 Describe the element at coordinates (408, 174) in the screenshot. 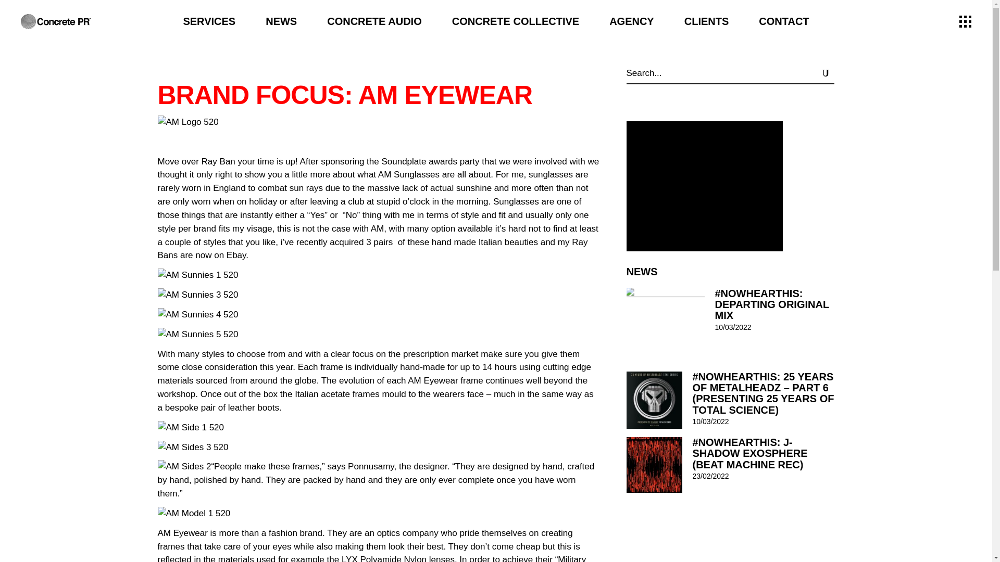

I see `AM Eyewear UK` at that location.